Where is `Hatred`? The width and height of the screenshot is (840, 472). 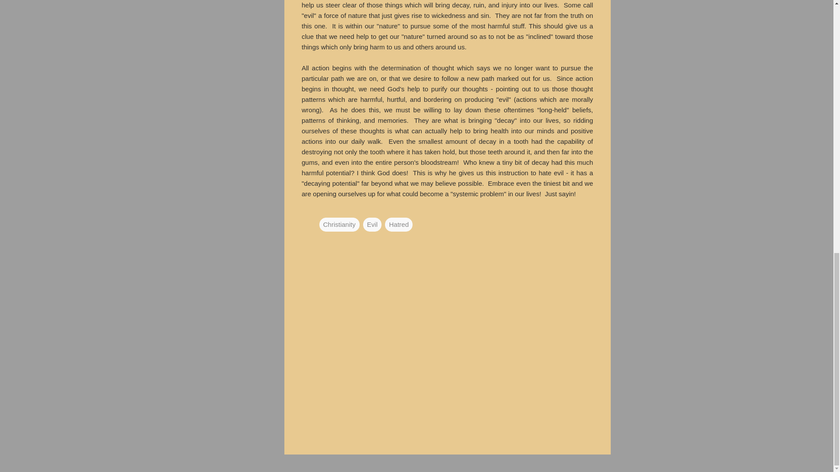
Hatred is located at coordinates (398, 224).